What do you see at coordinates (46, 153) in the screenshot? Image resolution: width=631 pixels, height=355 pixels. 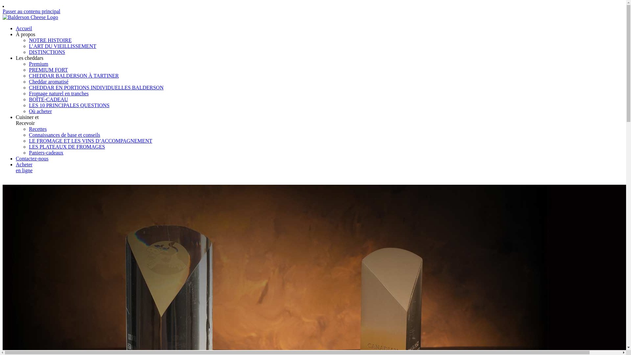 I see `Paniers-cadeaux` at bounding box center [46, 153].